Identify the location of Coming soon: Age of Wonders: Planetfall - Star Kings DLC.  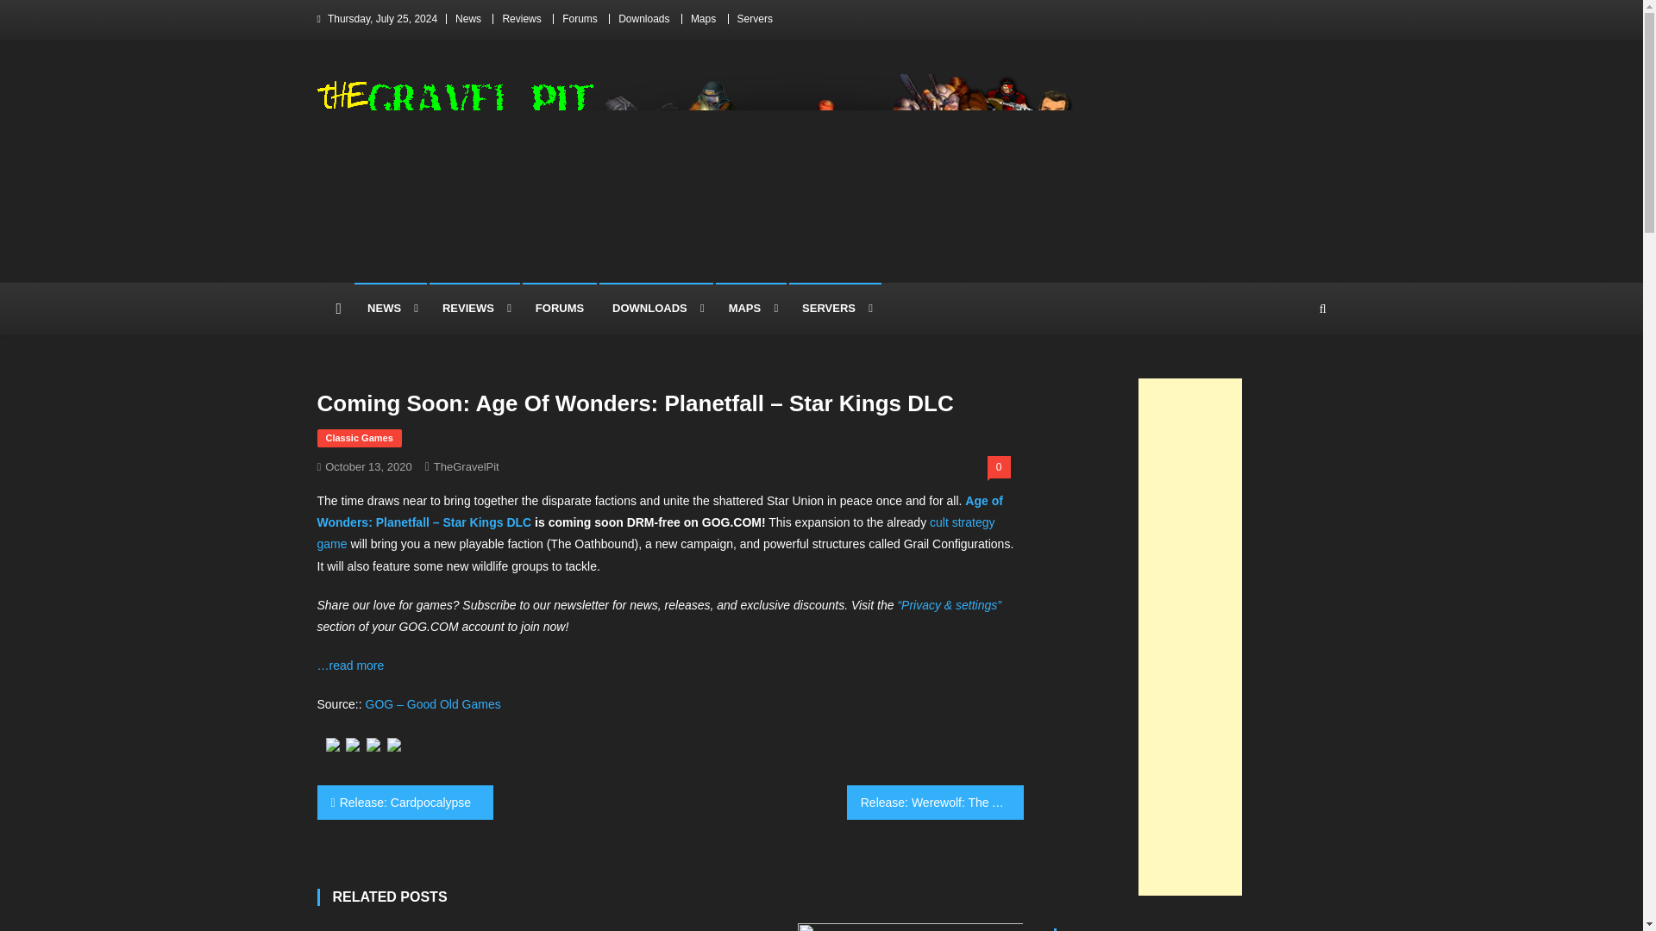
(433, 703).